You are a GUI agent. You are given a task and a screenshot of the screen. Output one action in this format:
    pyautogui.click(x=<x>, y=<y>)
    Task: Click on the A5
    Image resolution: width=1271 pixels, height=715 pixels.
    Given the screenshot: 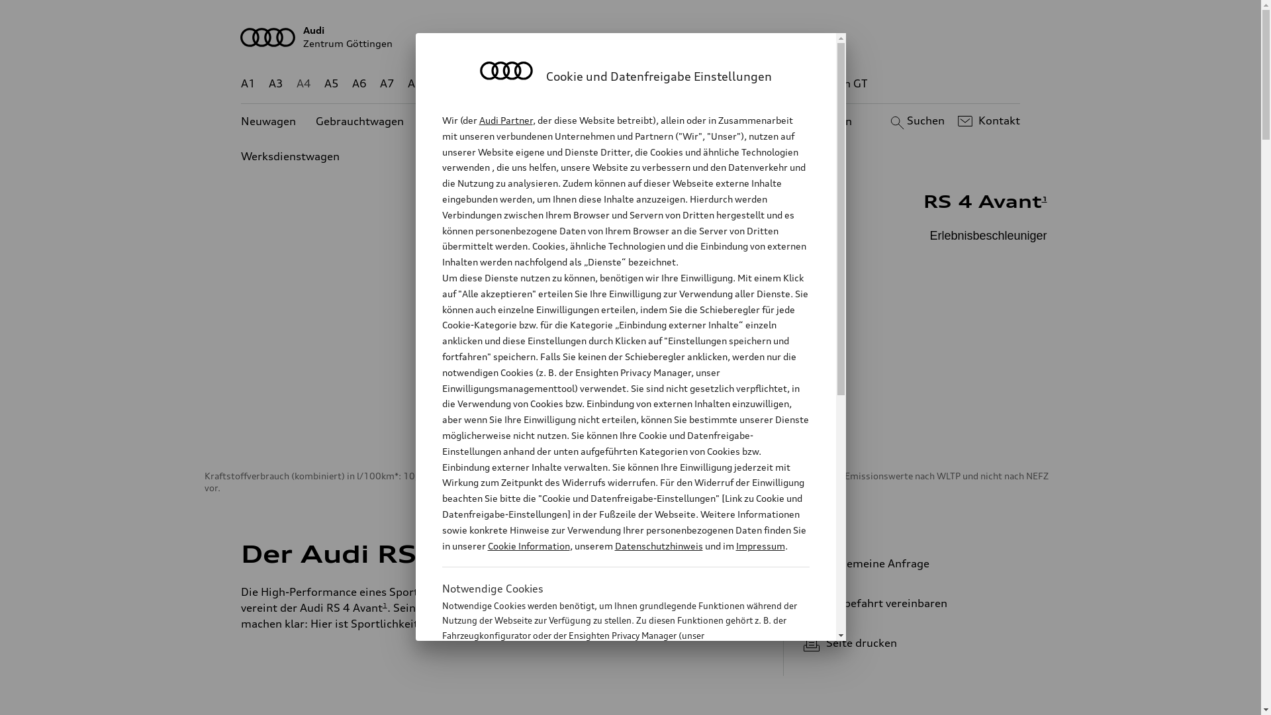 What is the action you would take?
    pyautogui.click(x=331, y=83)
    